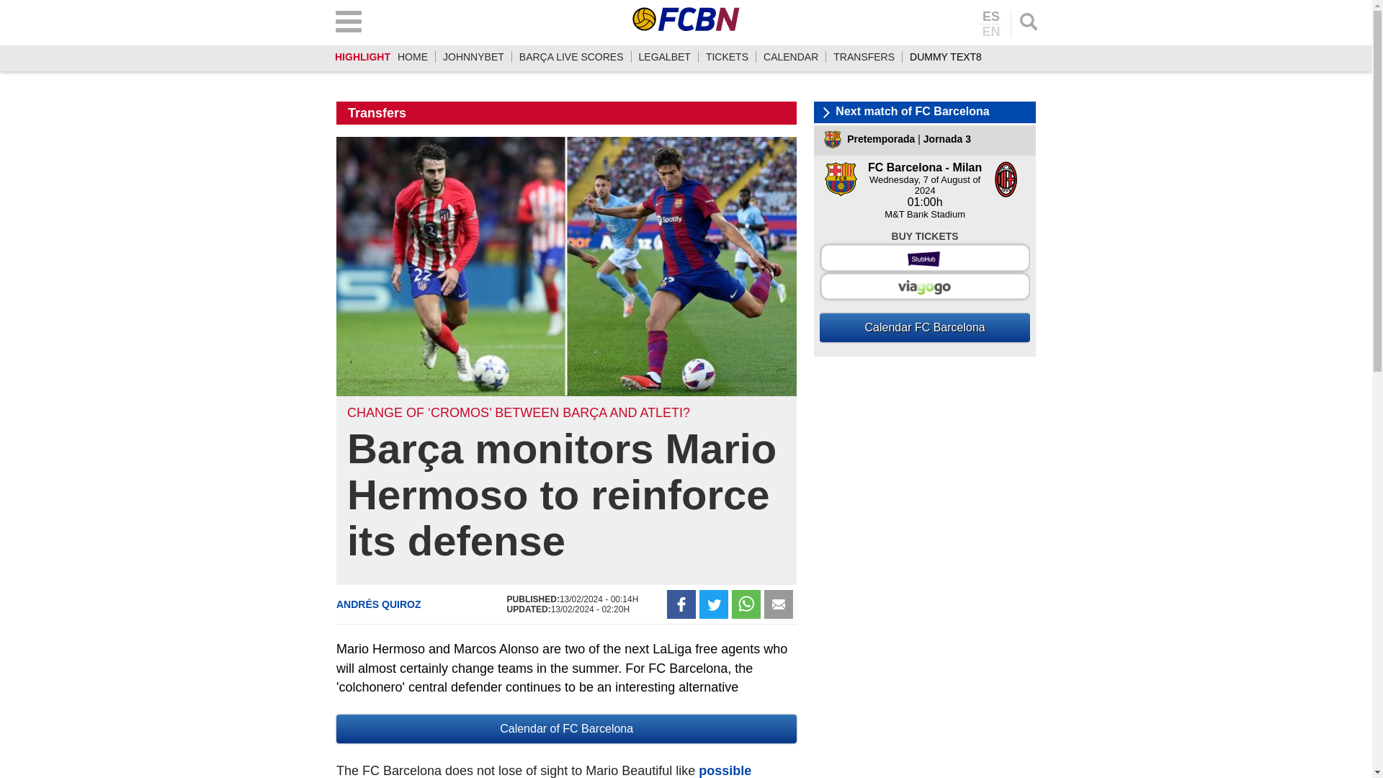 This screenshot has width=1383, height=778. I want to click on English, so click(991, 30).